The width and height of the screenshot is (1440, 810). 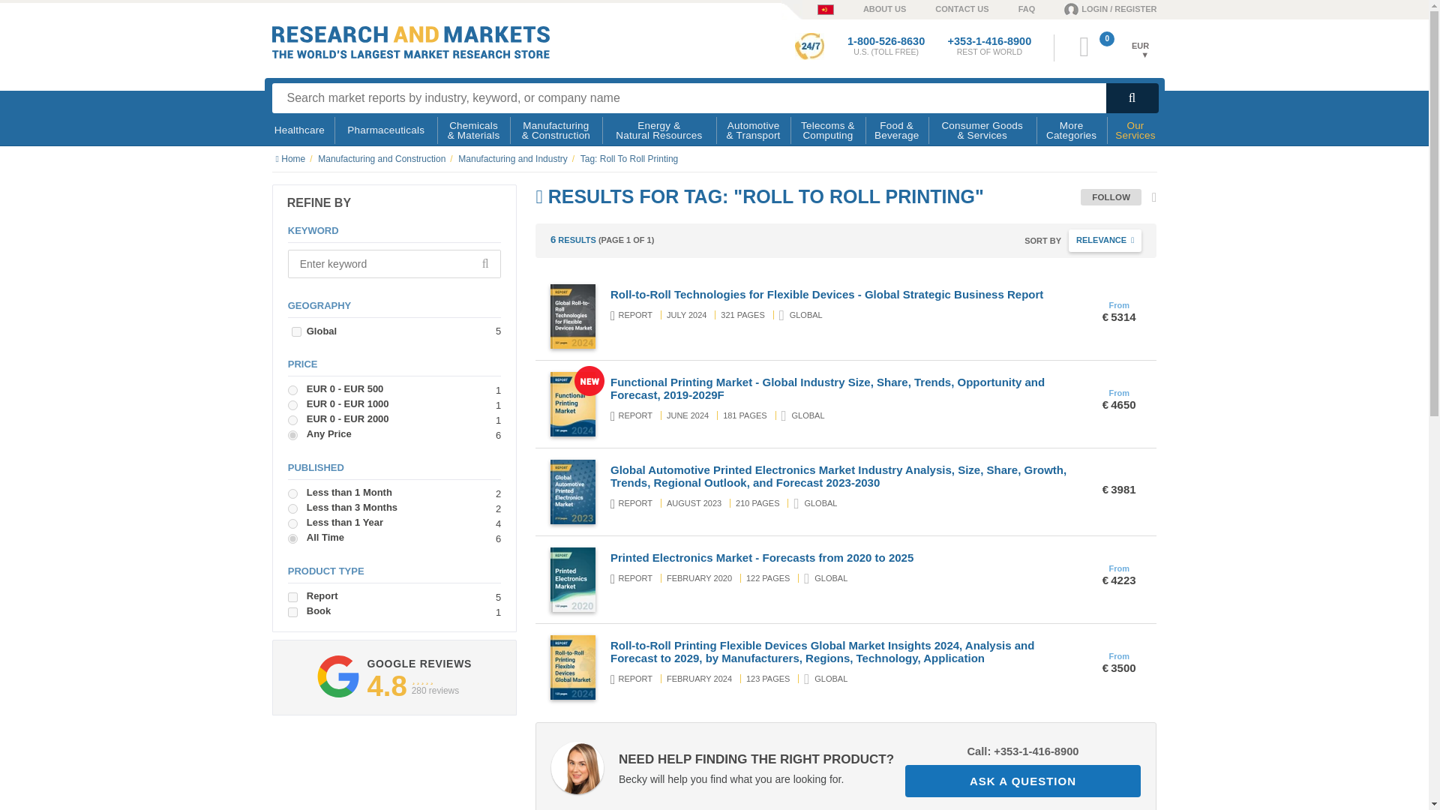 I want to click on 1, so click(x=292, y=597).